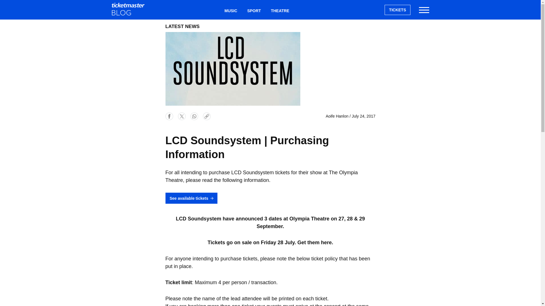 This screenshot has width=545, height=306. Describe the element at coordinates (337, 116) in the screenshot. I see `Aoife Hanlon` at that location.